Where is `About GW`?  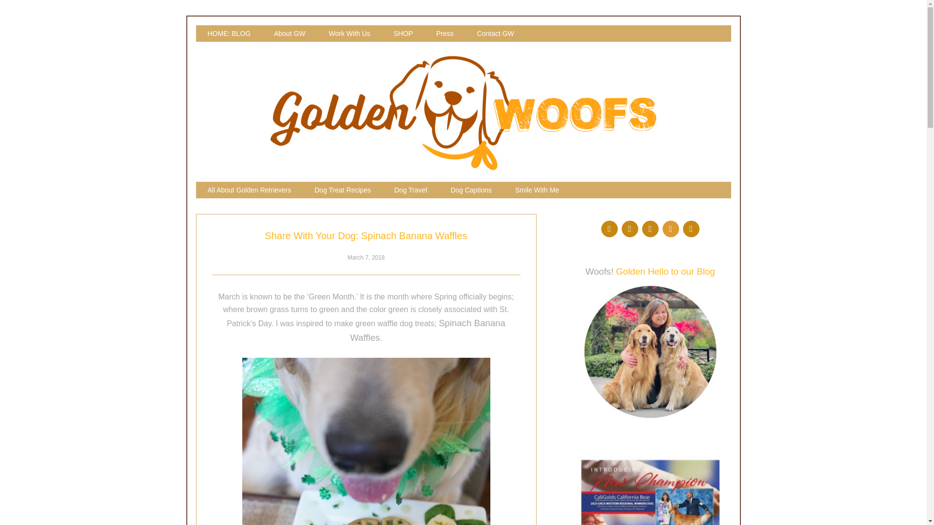 About GW is located at coordinates (290, 33).